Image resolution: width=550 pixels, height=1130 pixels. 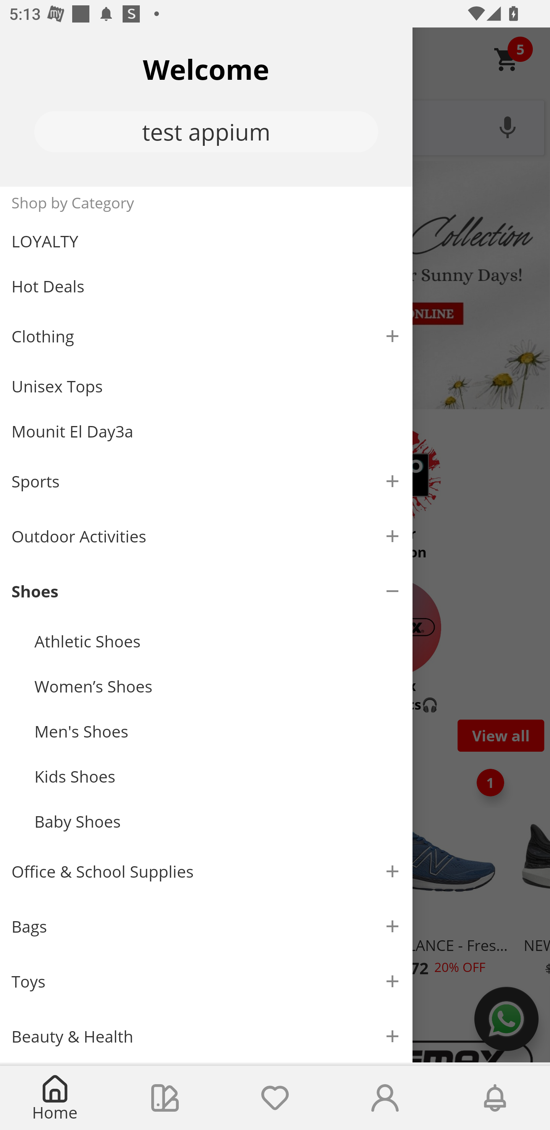 What do you see at coordinates (275, 126) in the screenshot?
I see `What are you looking for?` at bounding box center [275, 126].